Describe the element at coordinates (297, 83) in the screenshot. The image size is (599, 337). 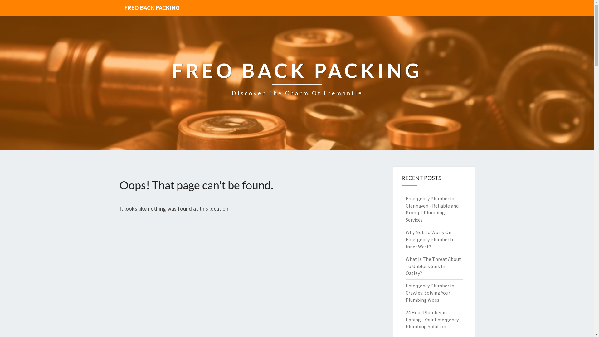
I see `FREO BACK PACKING
Discover The Charm Of Fremantle` at that location.